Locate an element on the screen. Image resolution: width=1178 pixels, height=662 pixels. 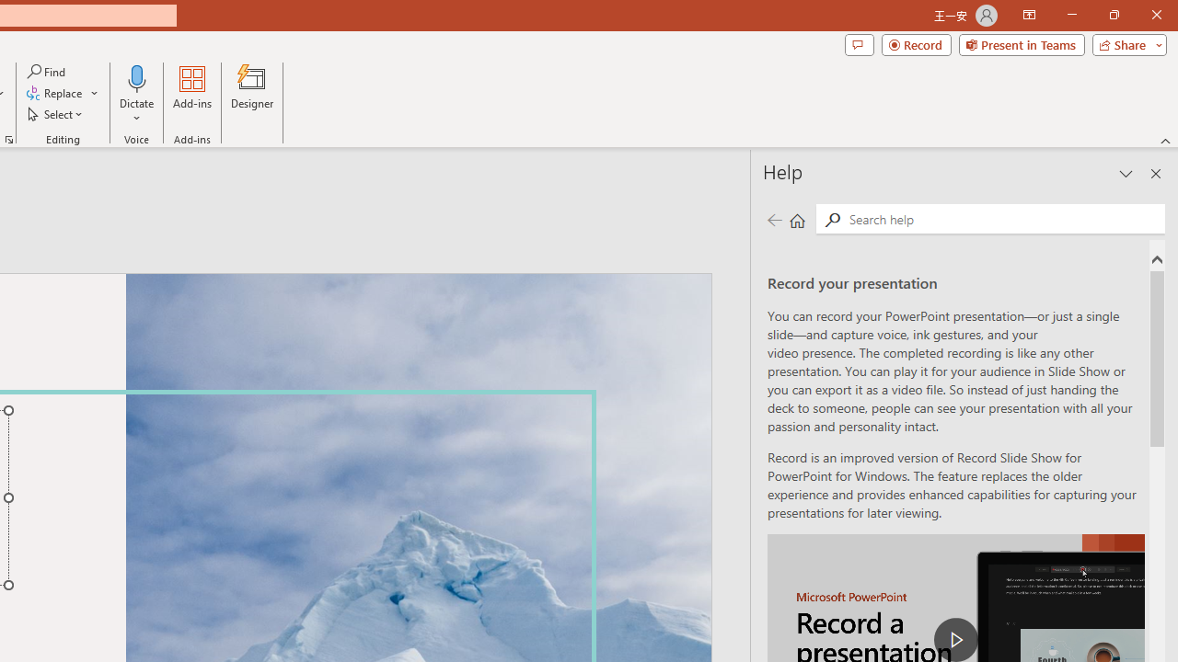
Find... is located at coordinates (48, 72).